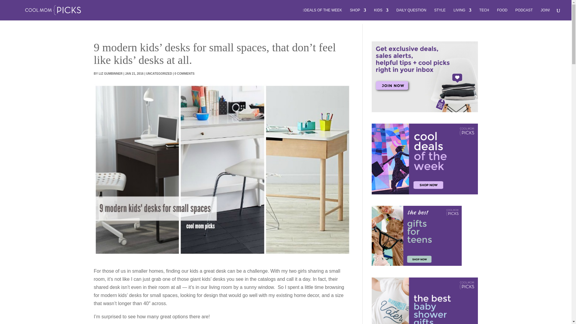 This screenshot has width=576, height=324. Describe the element at coordinates (358, 14) in the screenshot. I see `SHOP` at that location.